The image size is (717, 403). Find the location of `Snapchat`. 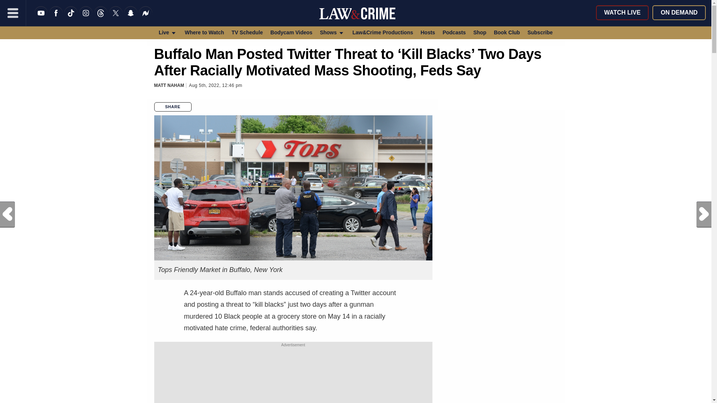

Snapchat is located at coordinates (131, 18).